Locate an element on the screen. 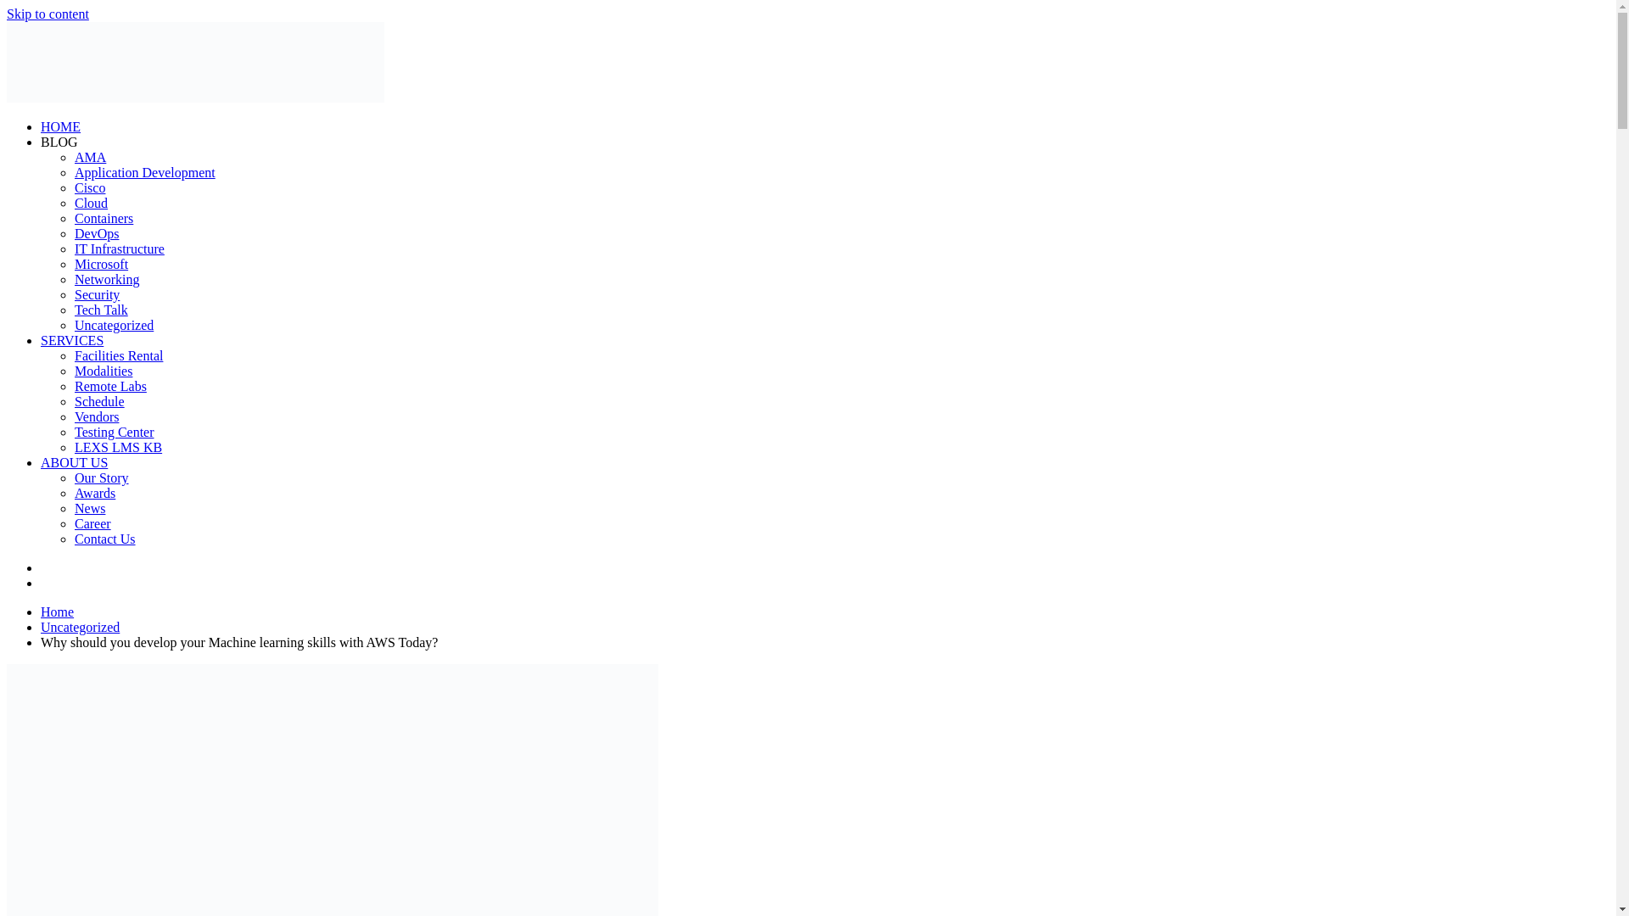  Contact Us is located at coordinates (105, 539).